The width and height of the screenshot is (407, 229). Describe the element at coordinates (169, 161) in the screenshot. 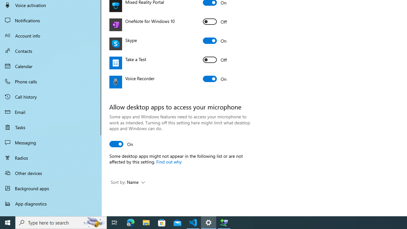

I see `Find out why` at that location.